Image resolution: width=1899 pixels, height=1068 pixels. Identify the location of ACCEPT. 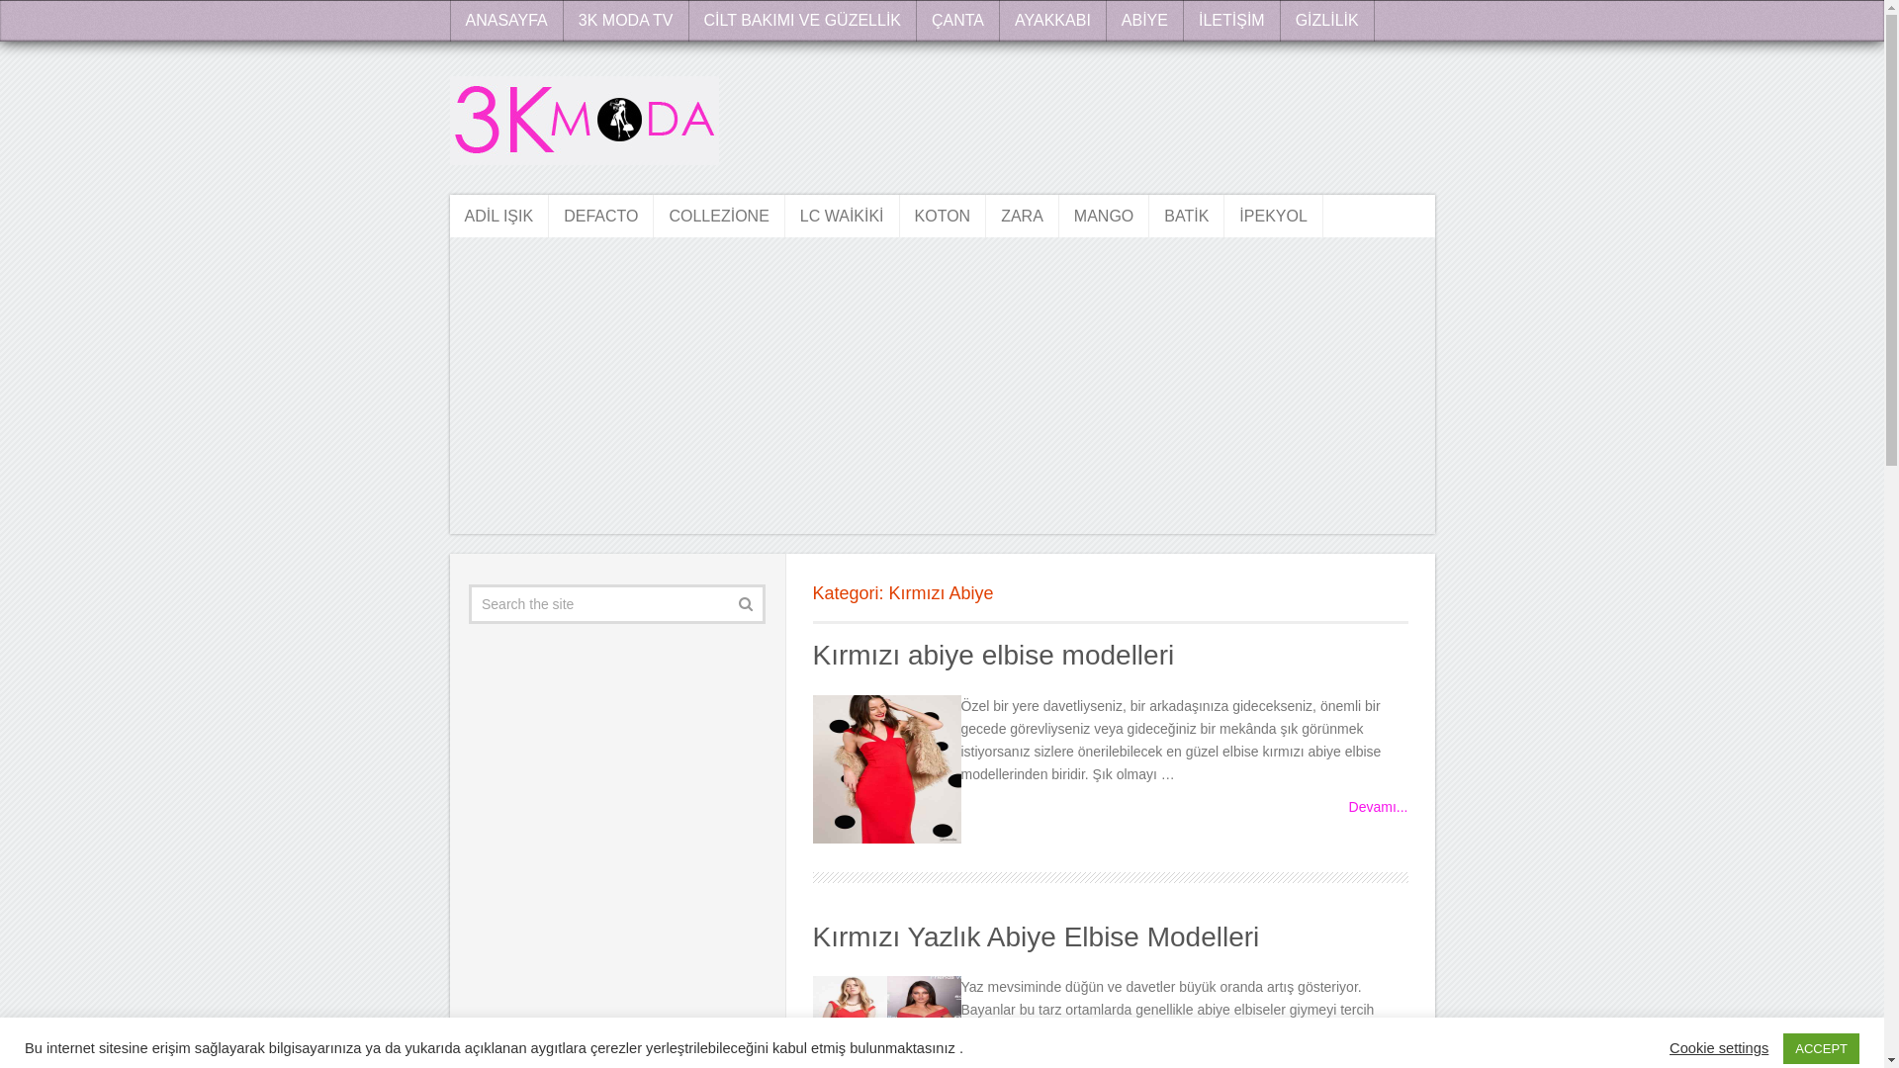
(1822, 1034).